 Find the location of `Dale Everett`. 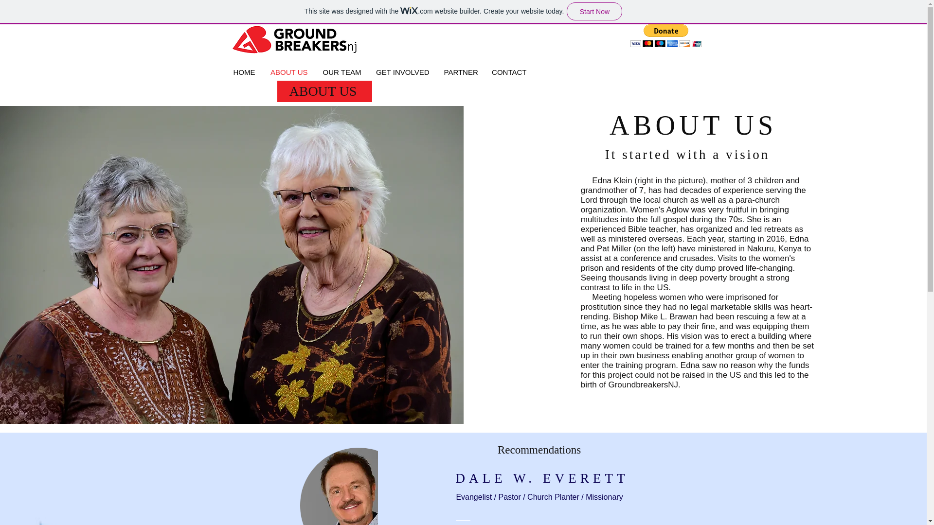

Dale Everett is located at coordinates (339, 486).